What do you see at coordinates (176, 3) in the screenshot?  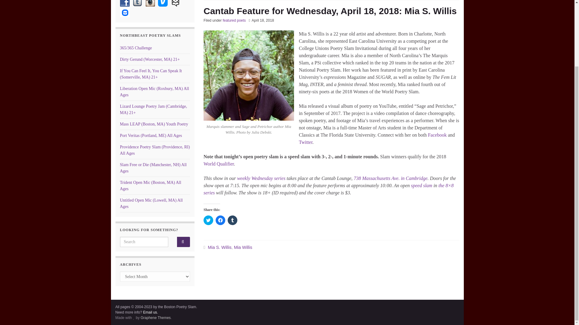 I see ` Old Newsletter!` at bounding box center [176, 3].